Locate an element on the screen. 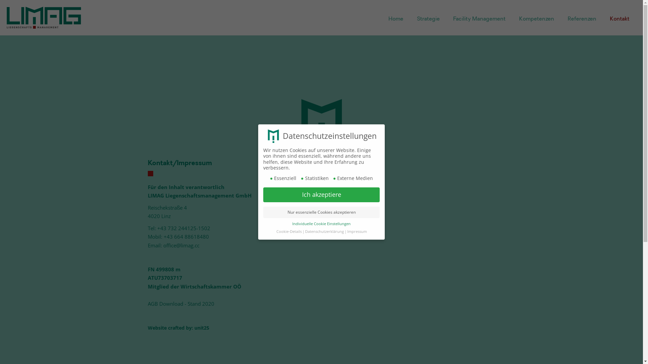 Image resolution: width=648 pixels, height=364 pixels. Facility Management is located at coordinates (479, 19).